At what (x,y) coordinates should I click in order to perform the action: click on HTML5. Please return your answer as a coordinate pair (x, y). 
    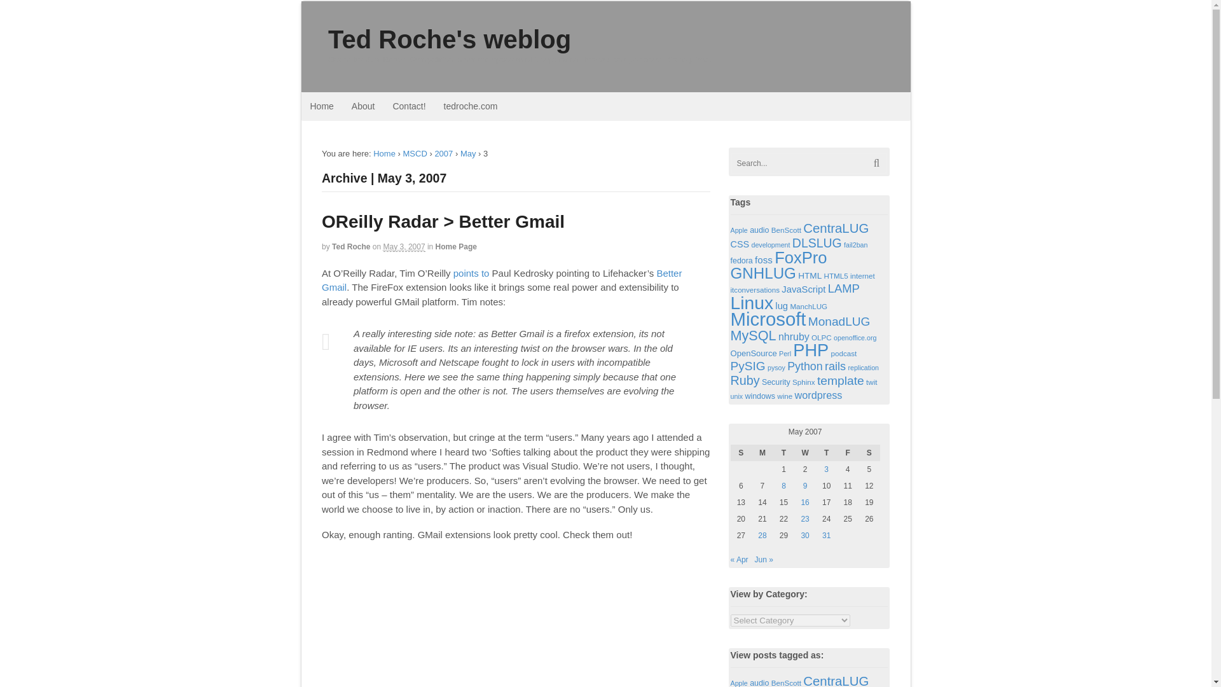
    Looking at the image, I should click on (836, 275).